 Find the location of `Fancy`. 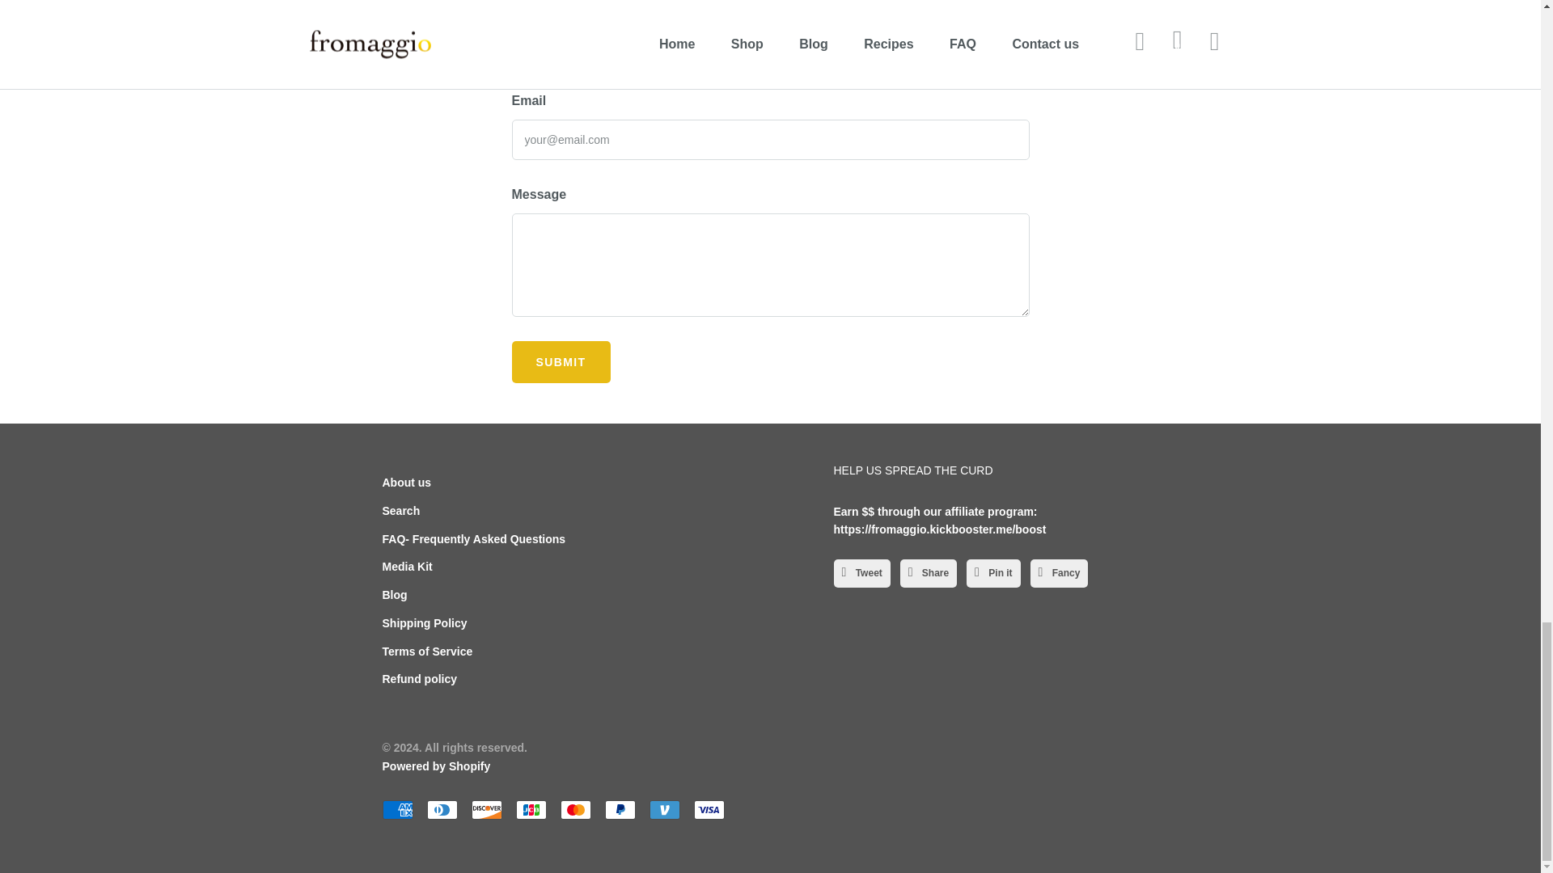

Fancy is located at coordinates (1060, 573).